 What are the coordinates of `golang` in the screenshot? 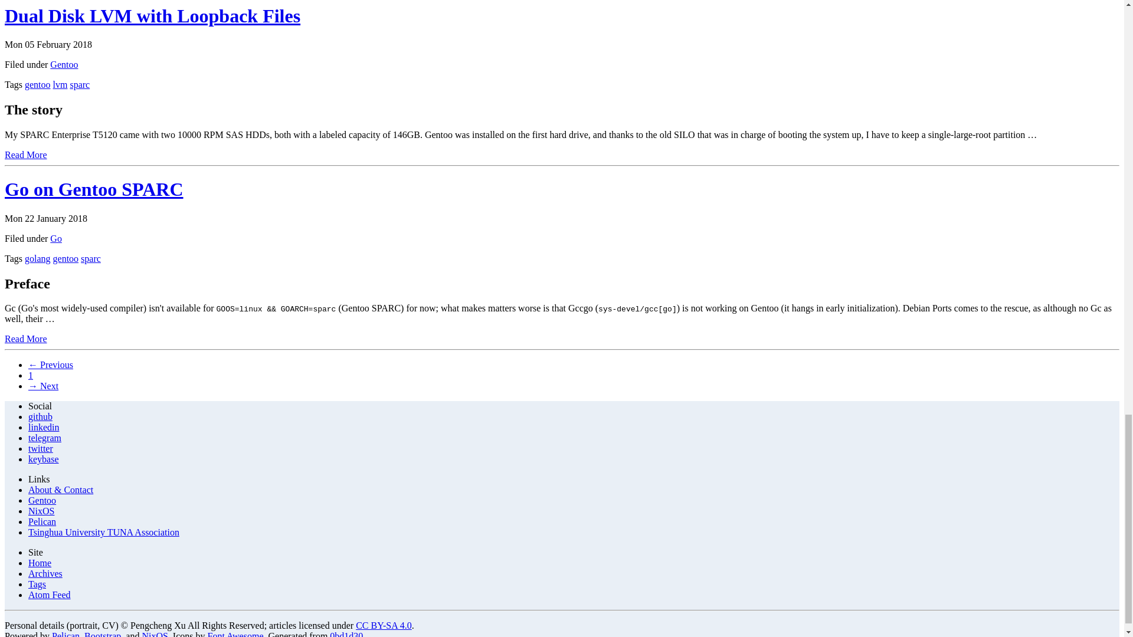 It's located at (38, 258).